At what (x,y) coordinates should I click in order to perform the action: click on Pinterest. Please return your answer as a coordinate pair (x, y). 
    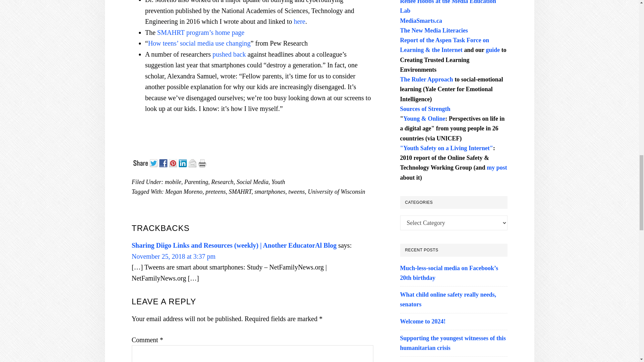
    Looking at the image, I should click on (174, 162).